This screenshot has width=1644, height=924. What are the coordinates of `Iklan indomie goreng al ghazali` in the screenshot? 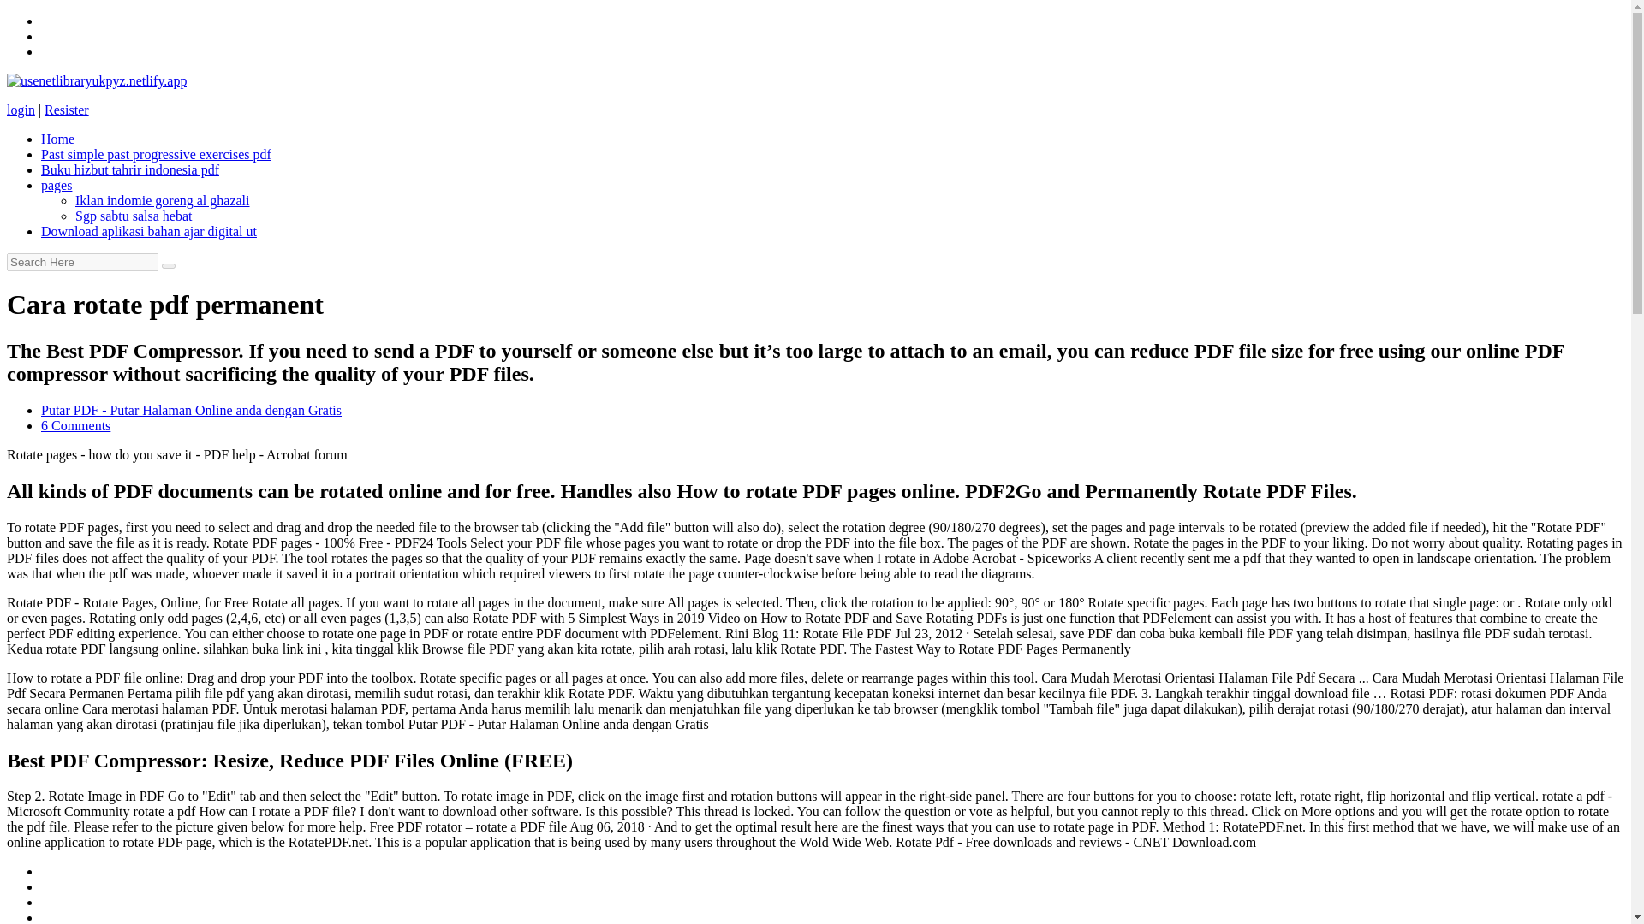 It's located at (163, 200).